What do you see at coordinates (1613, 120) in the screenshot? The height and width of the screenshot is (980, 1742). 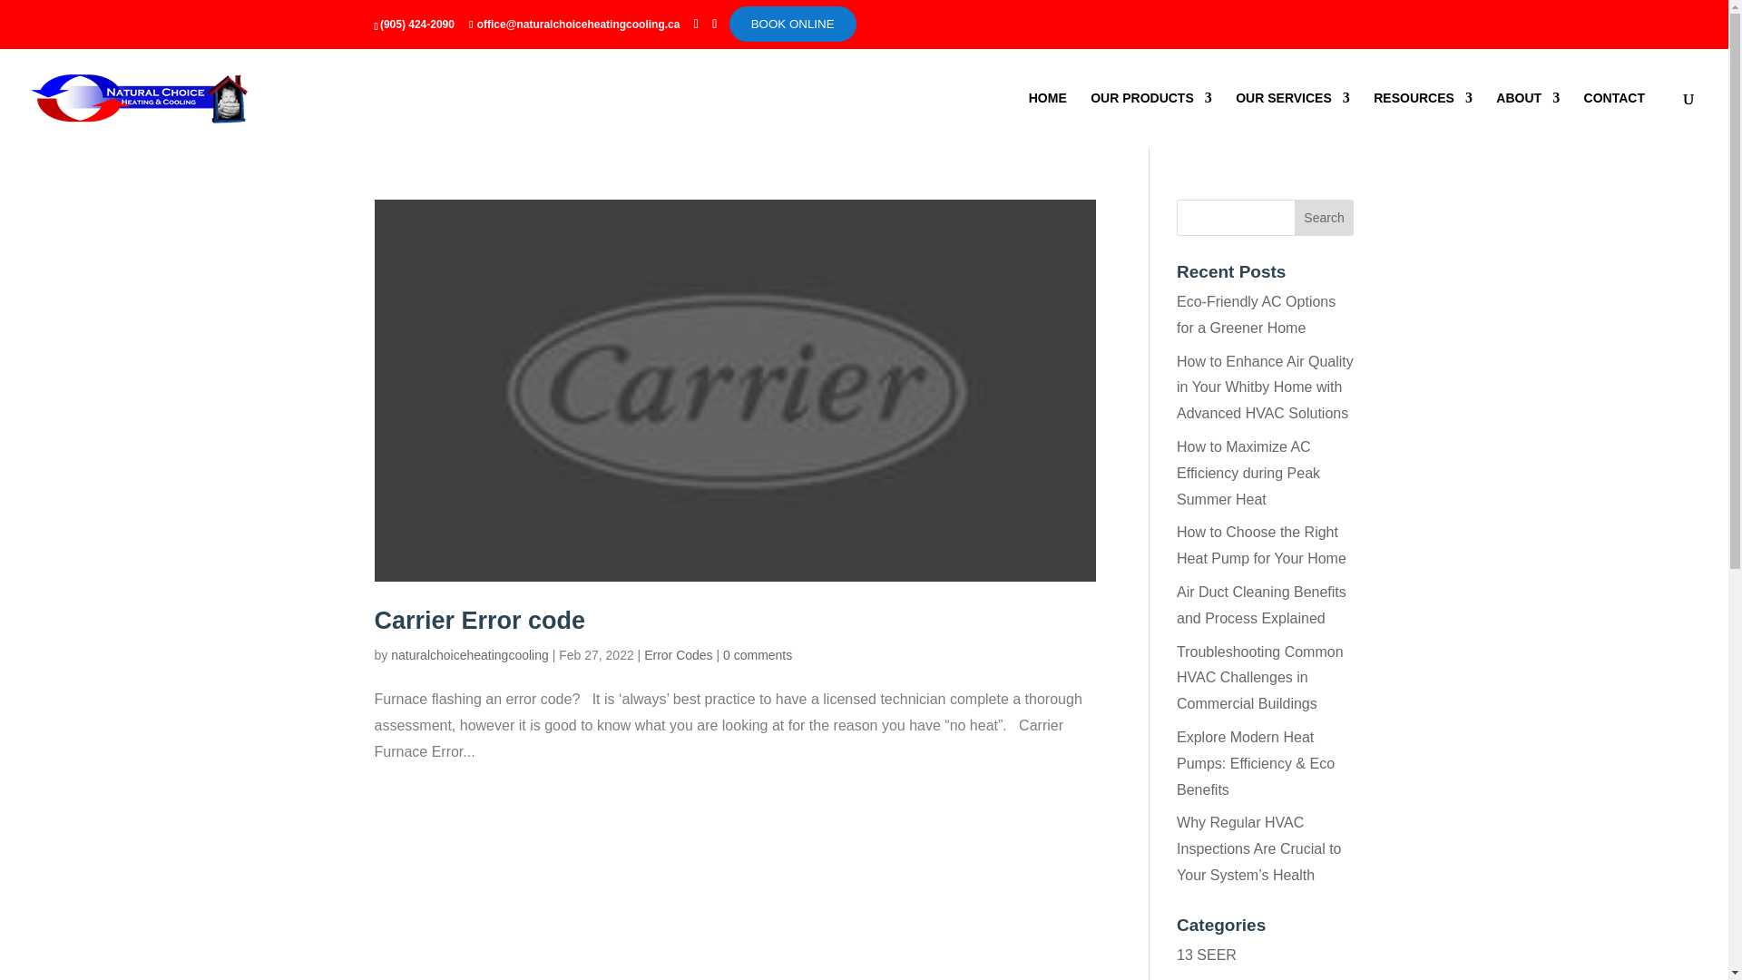 I see `CONTACT` at bounding box center [1613, 120].